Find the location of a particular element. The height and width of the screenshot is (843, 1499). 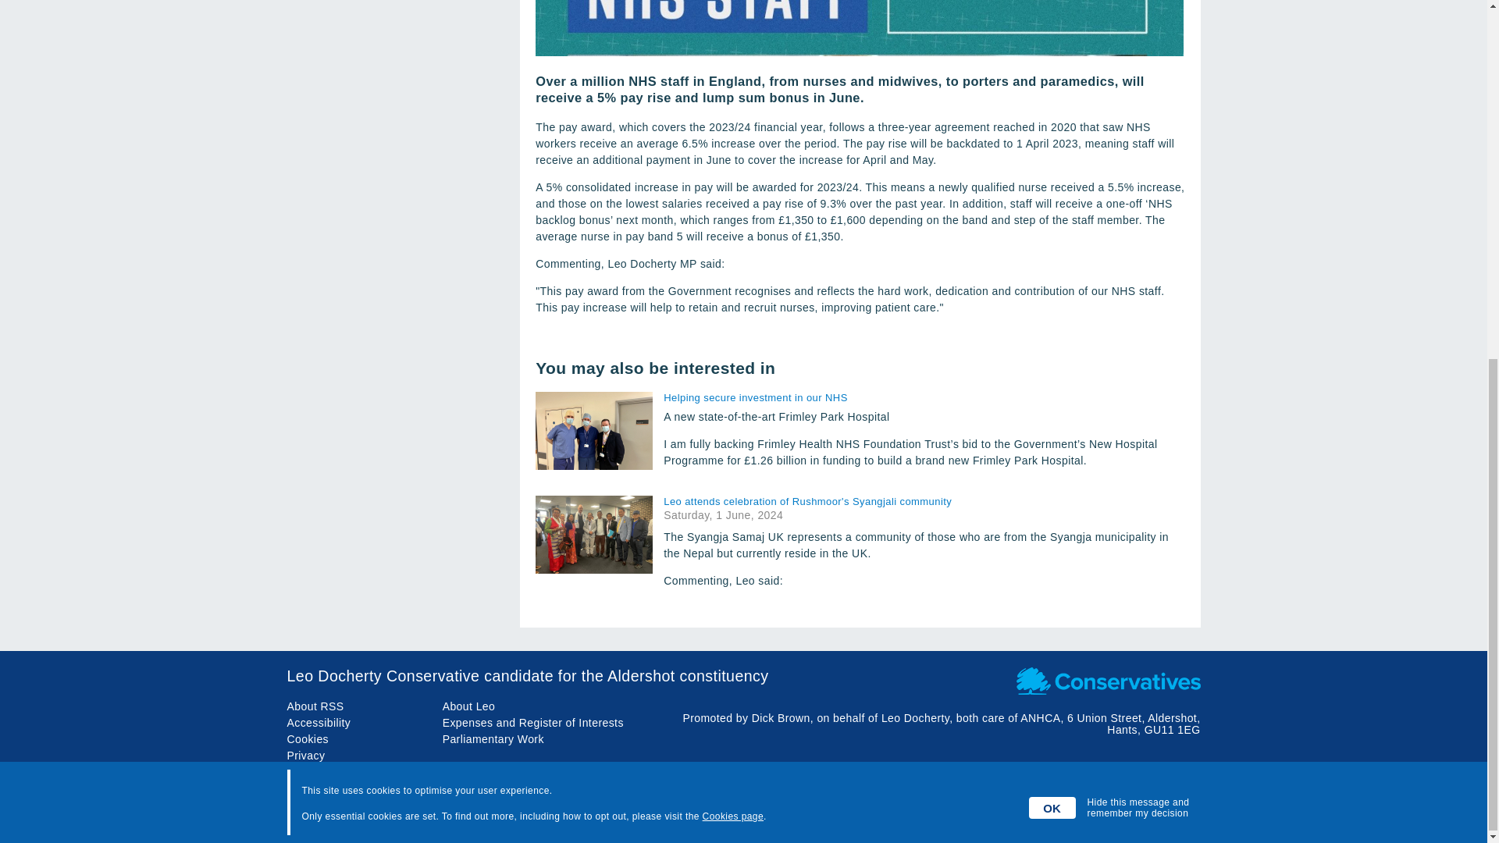

Cookies is located at coordinates (308, 738).